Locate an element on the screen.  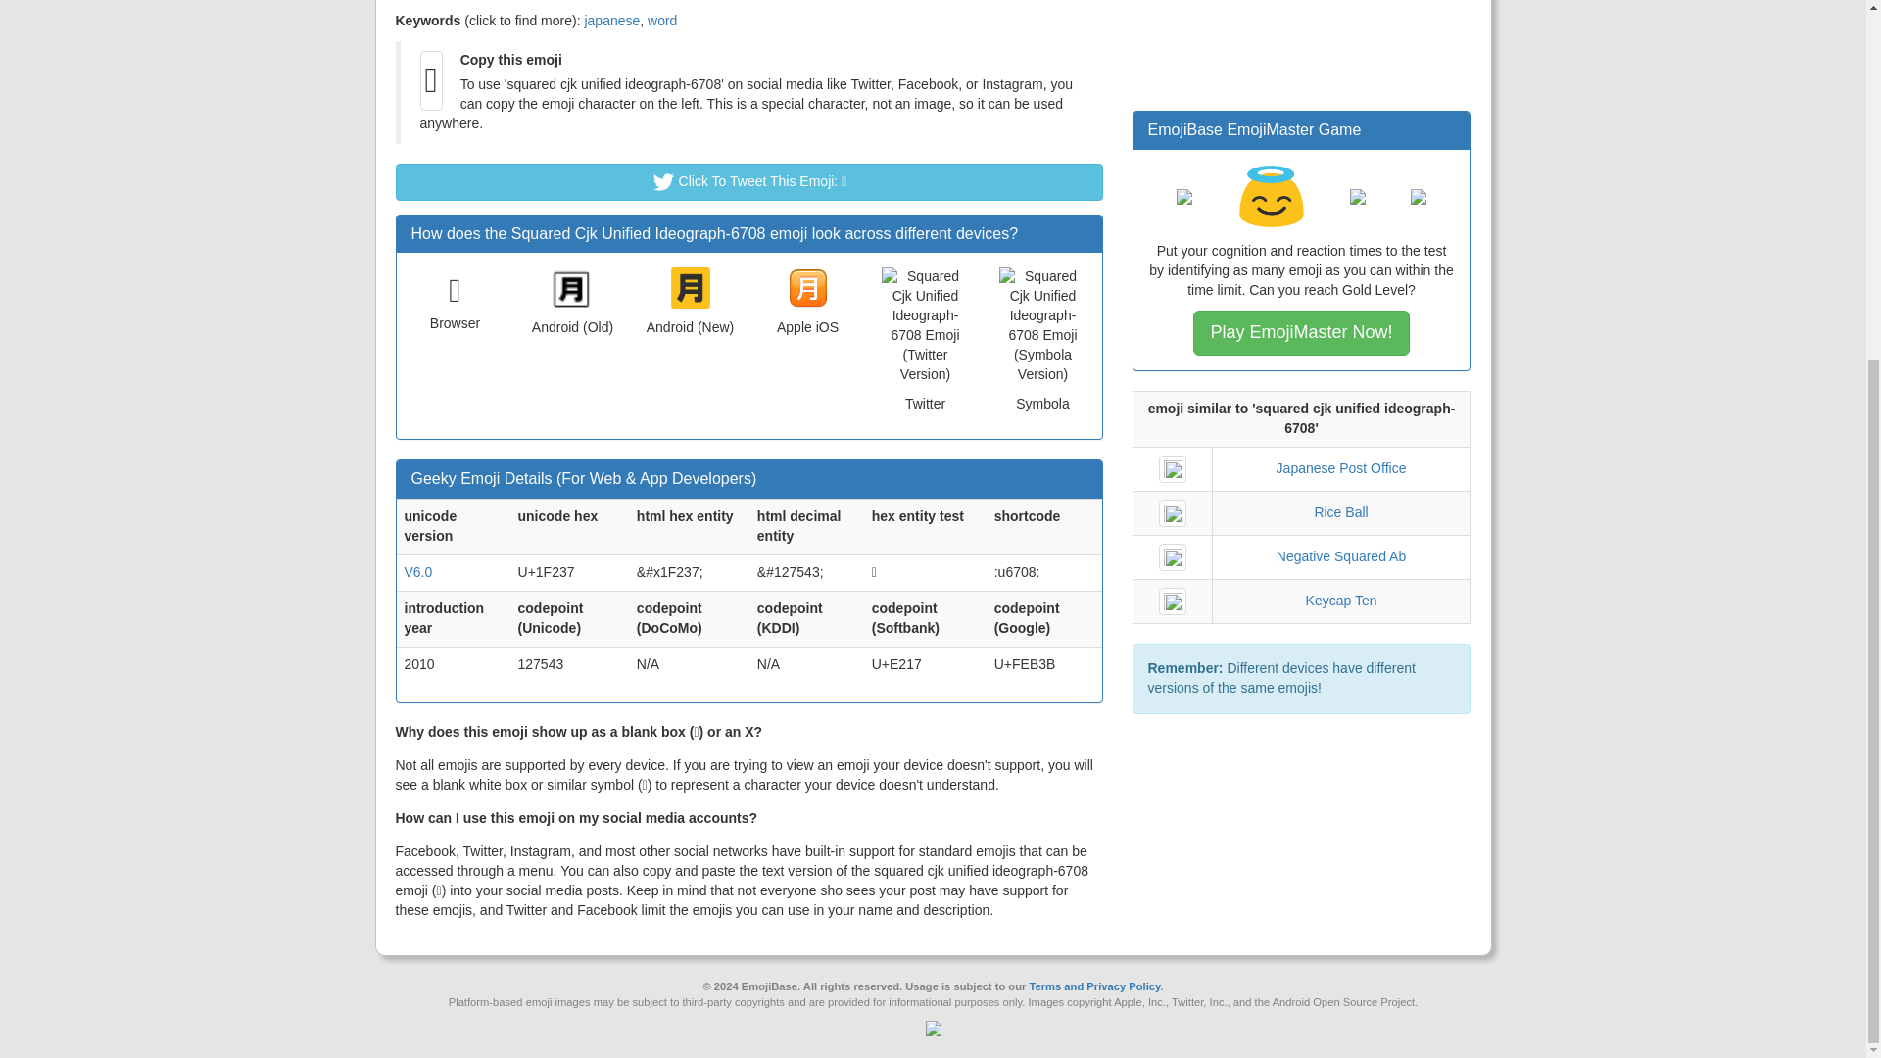
Japanese Post Office is located at coordinates (1342, 468).